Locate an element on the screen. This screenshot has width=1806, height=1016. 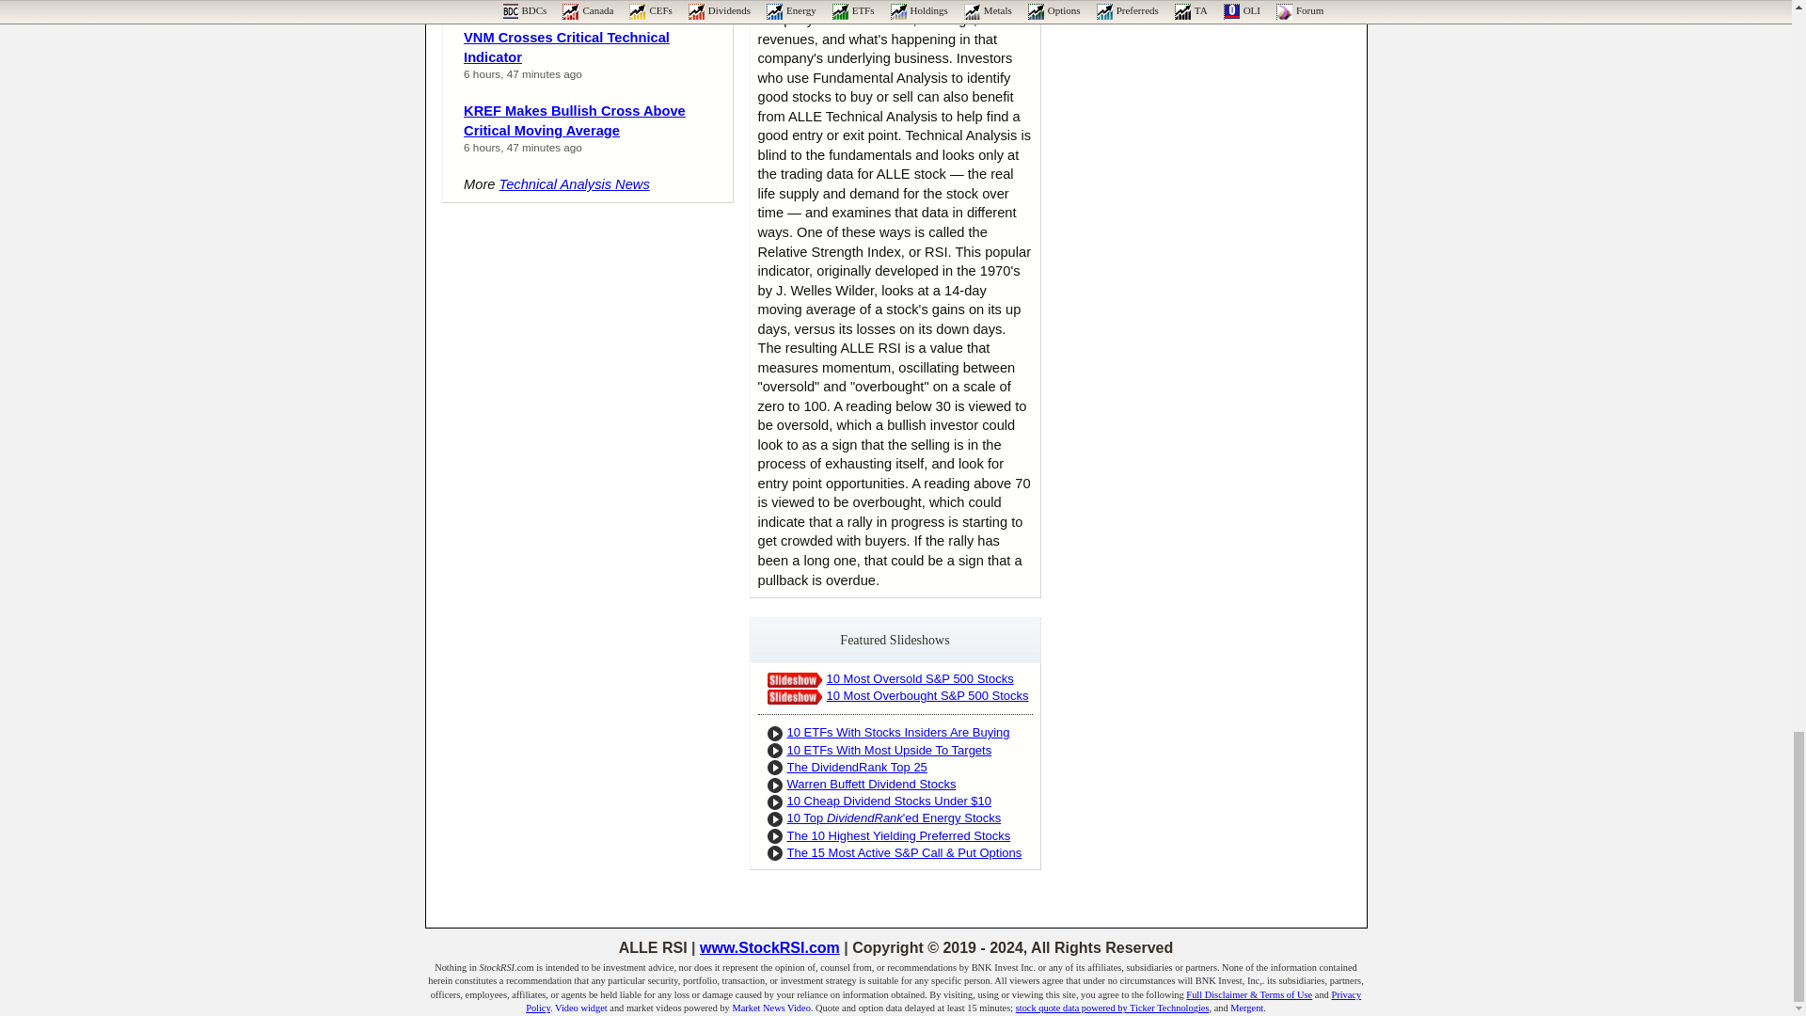
Technical Analysis News is located at coordinates (575, 184).